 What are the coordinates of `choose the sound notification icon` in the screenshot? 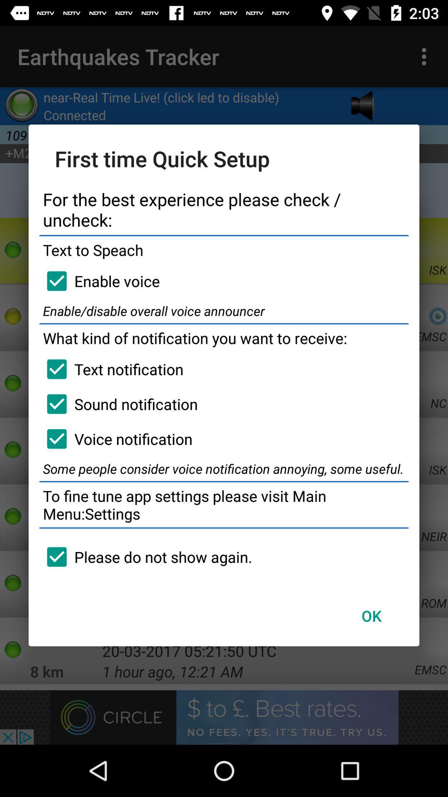 It's located at (119, 404).